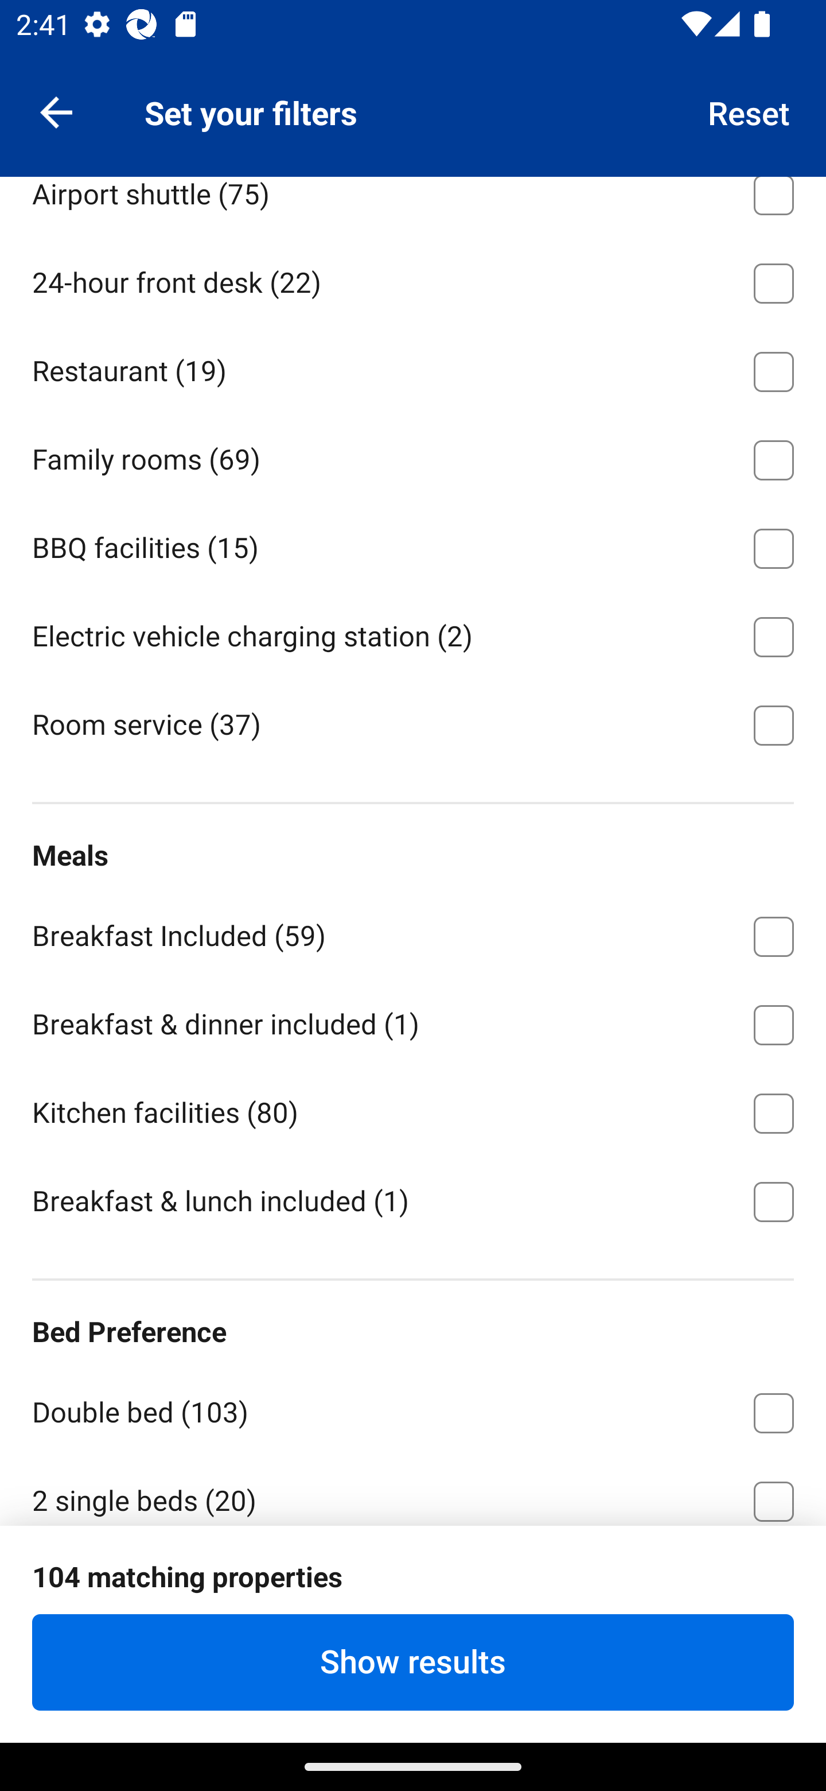  I want to click on Navigate up, so click(56, 111).